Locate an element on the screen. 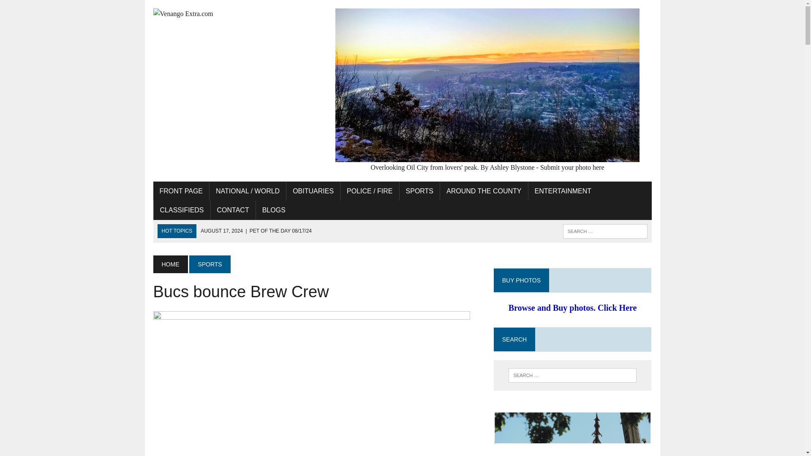 The image size is (811, 456). CLASSIFIEDS is located at coordinates (182, 210).